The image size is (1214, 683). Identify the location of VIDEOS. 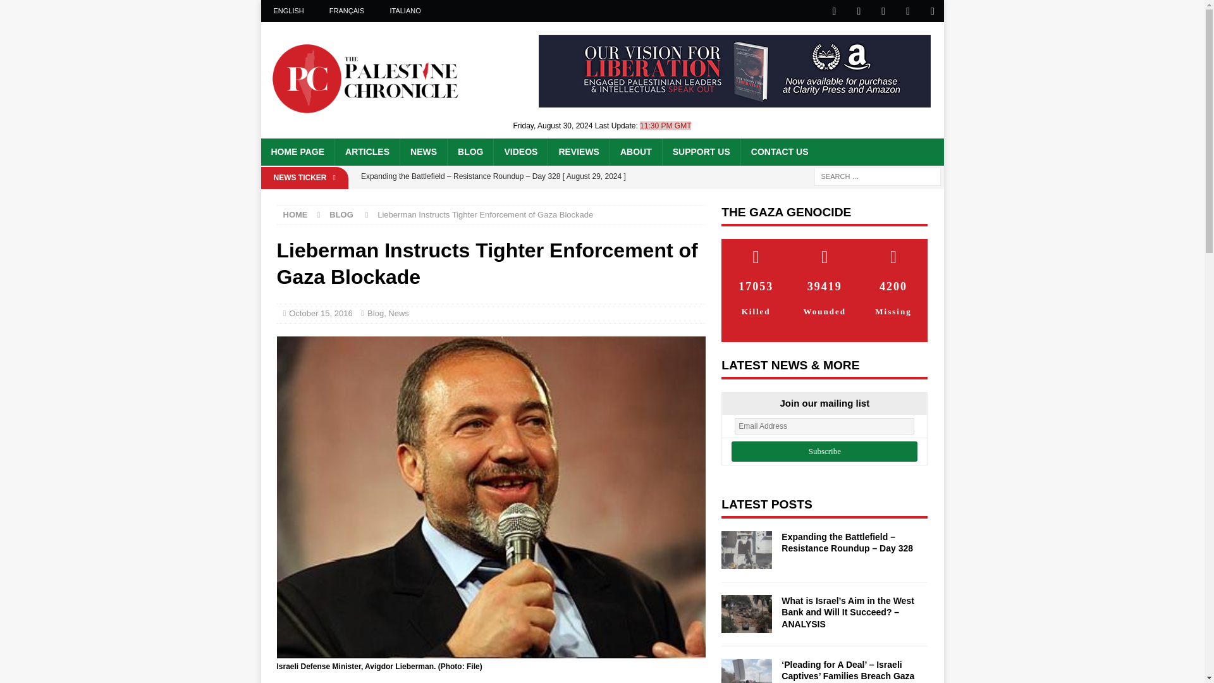
(520, 152).